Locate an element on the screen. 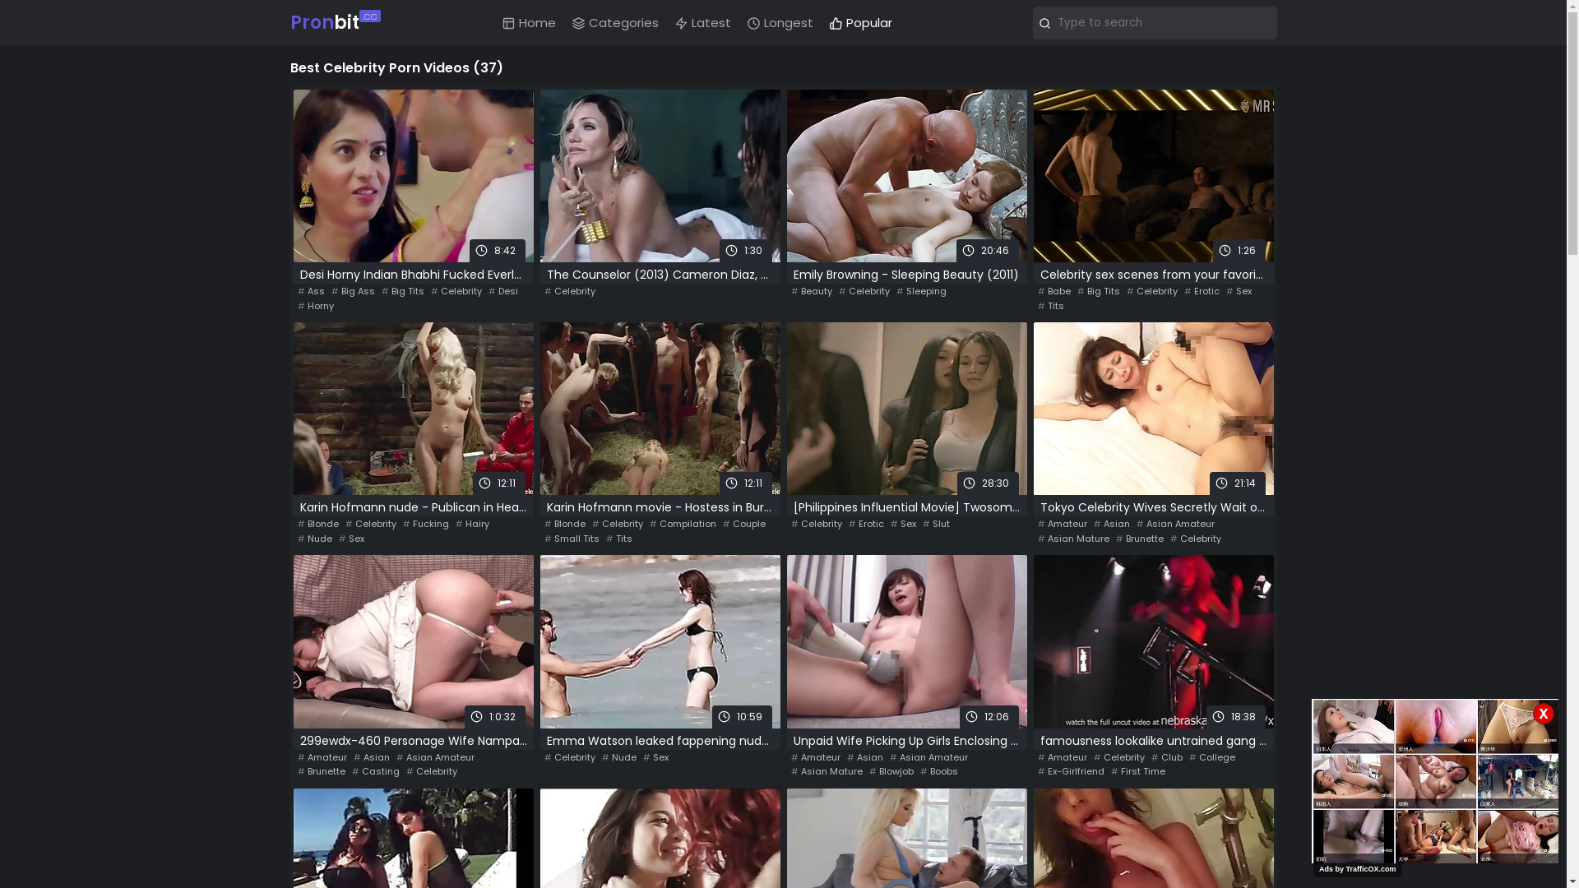 The image size is (1579, 888). Tits is located at coordinates (618, 539).